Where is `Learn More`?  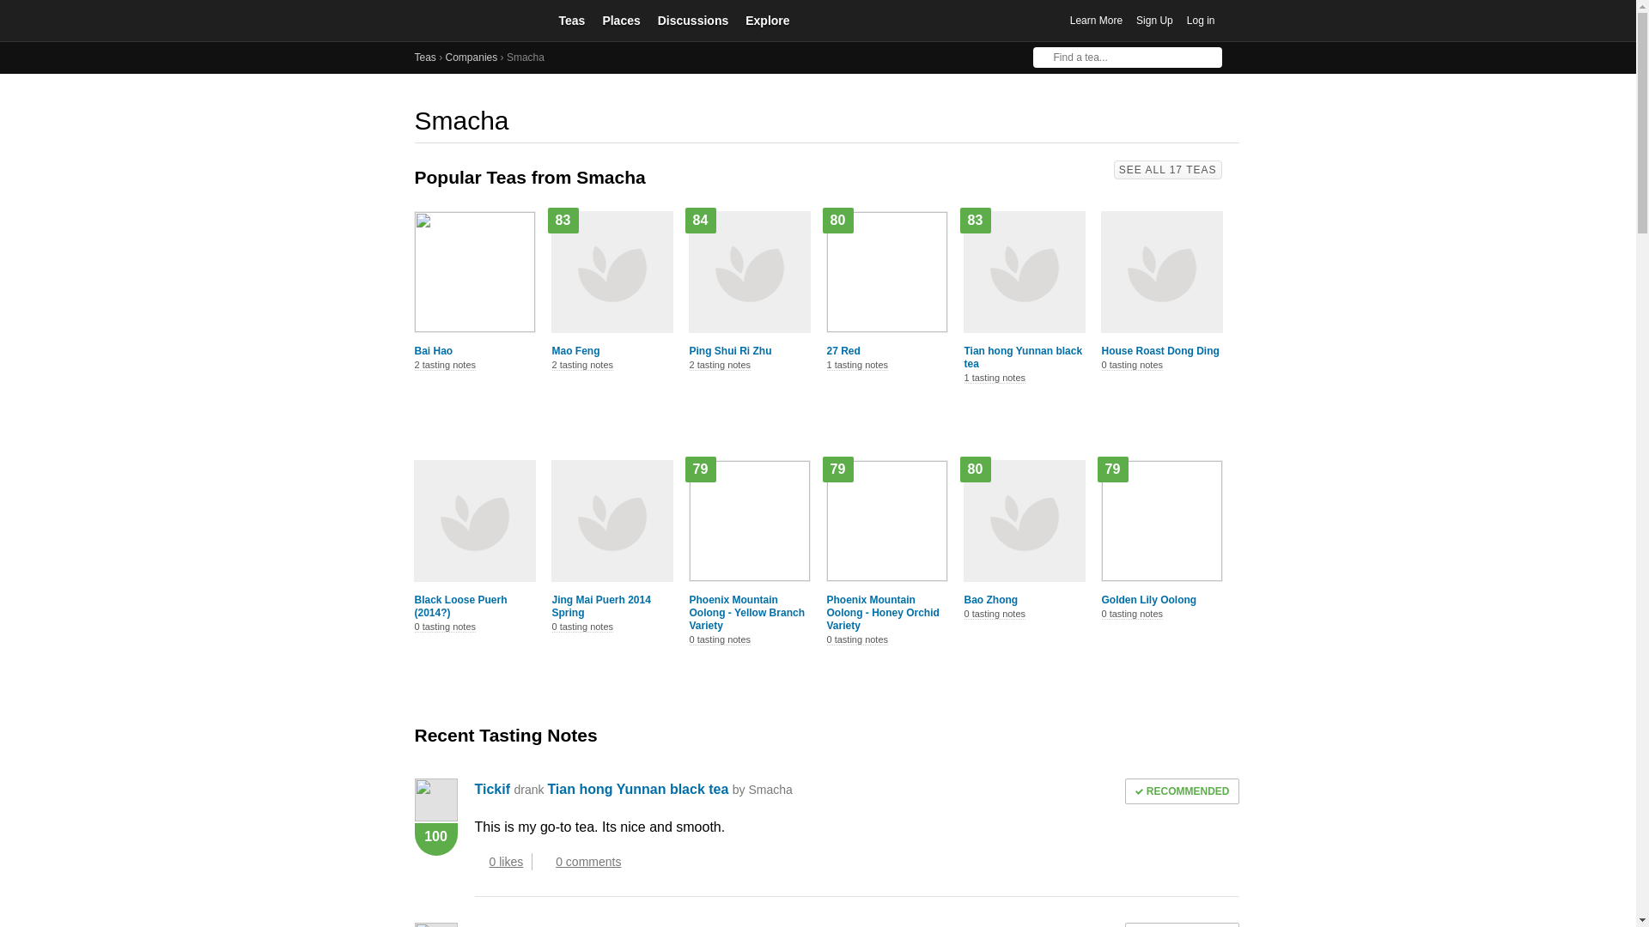
Learn More is located at coordinates (1096, 21).